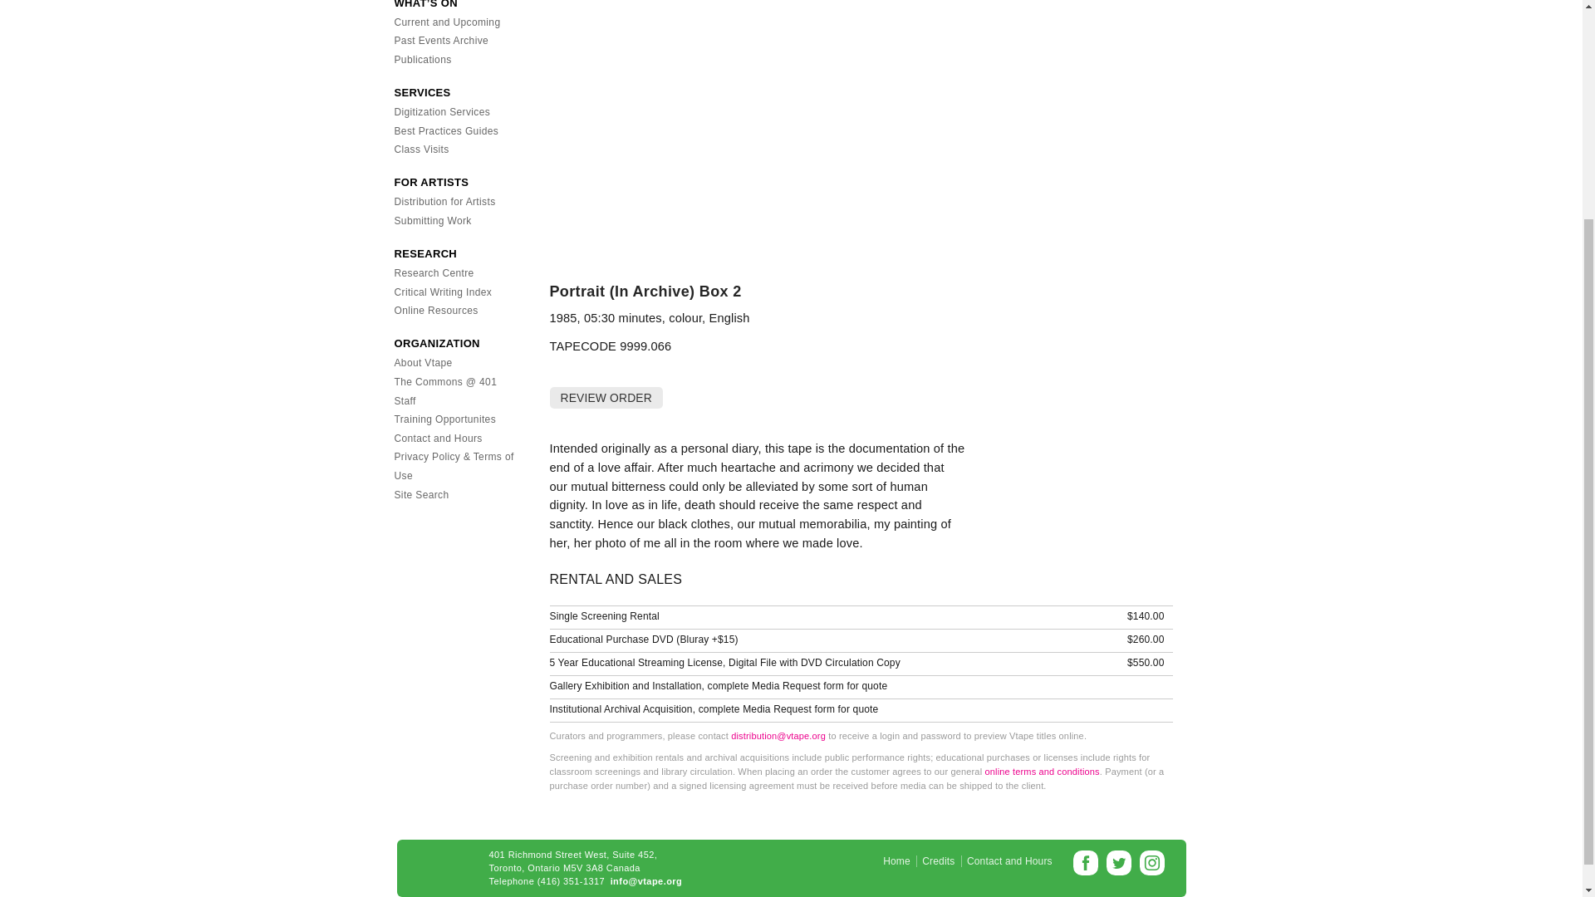 The image size is (1595, 897). Describe the element at coordinates (1041, 772) in the screenshot. I see `online terms and conditions` at that location.